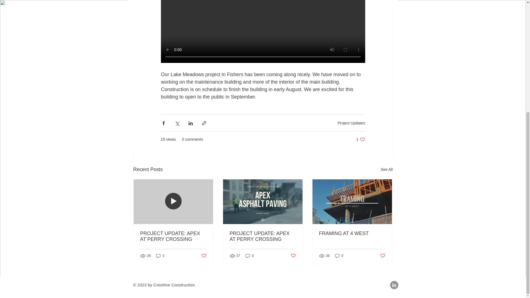 This screenshot has width=530, height=298. Describe the element at coordinates (352, 233) in the screenshot. I see `0` at that location.